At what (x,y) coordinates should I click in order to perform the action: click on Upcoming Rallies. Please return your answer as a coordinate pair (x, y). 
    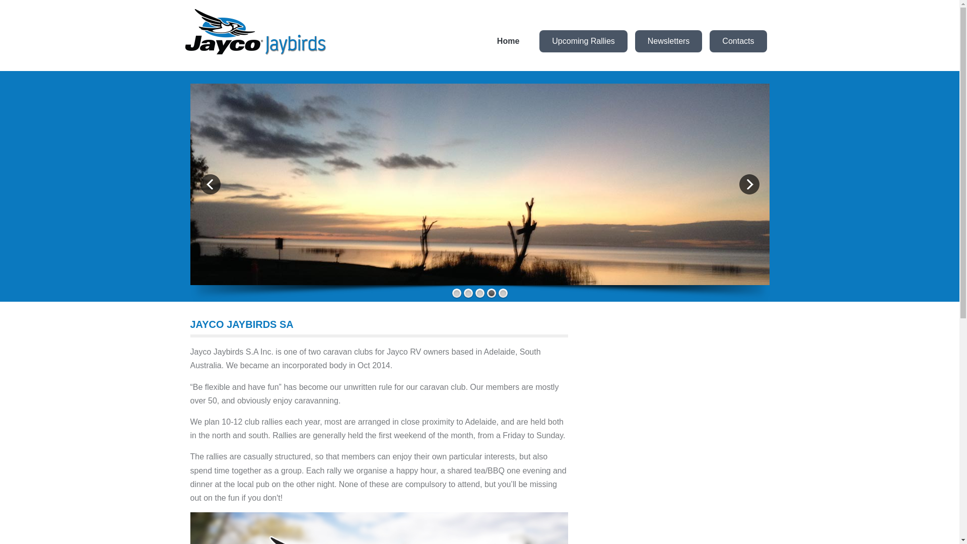
    Looking at the image, I should click on (583, 41).